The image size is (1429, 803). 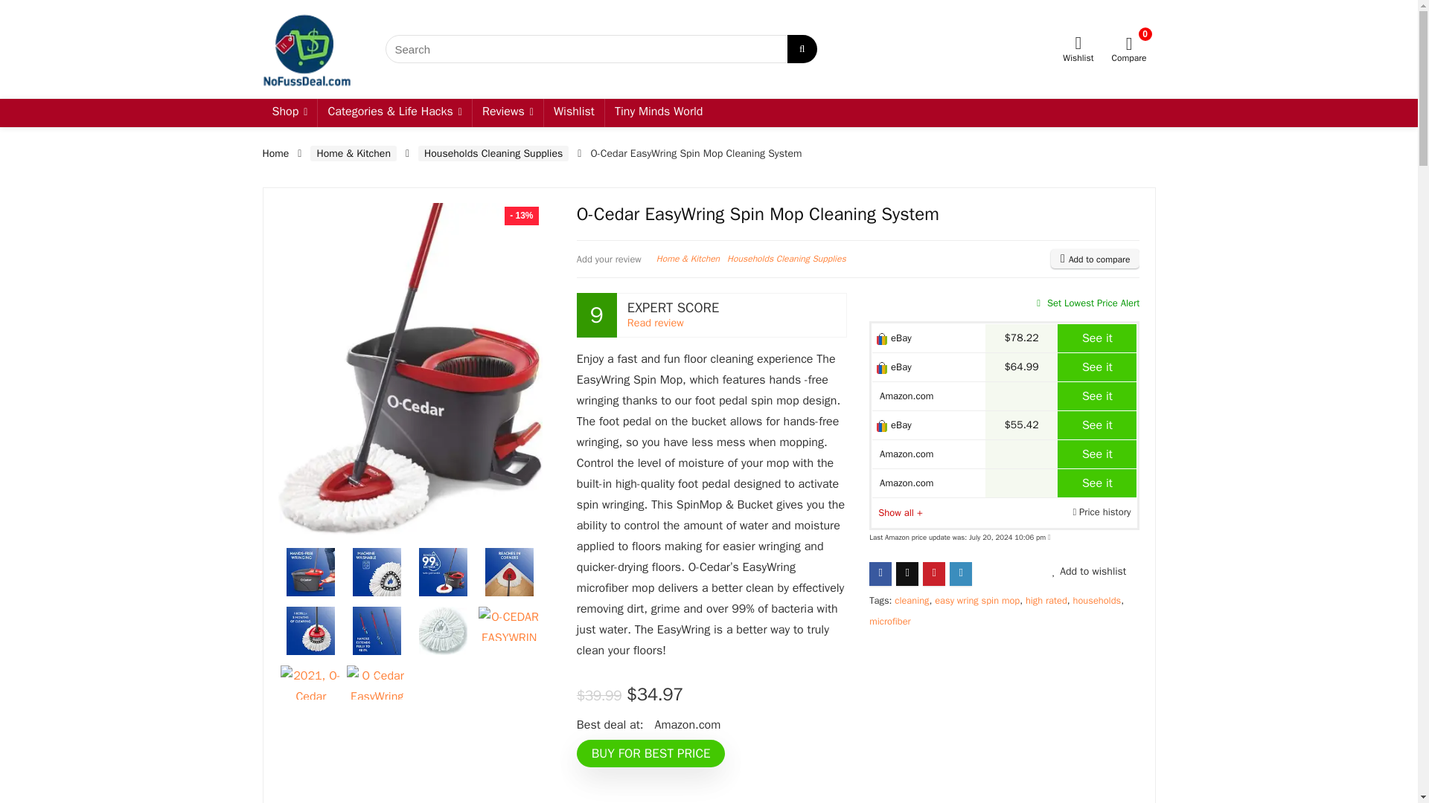 What do you see at coordinates (609, 259) in the screenshot?
I see `Add your review` at bounding box center [609, 259].